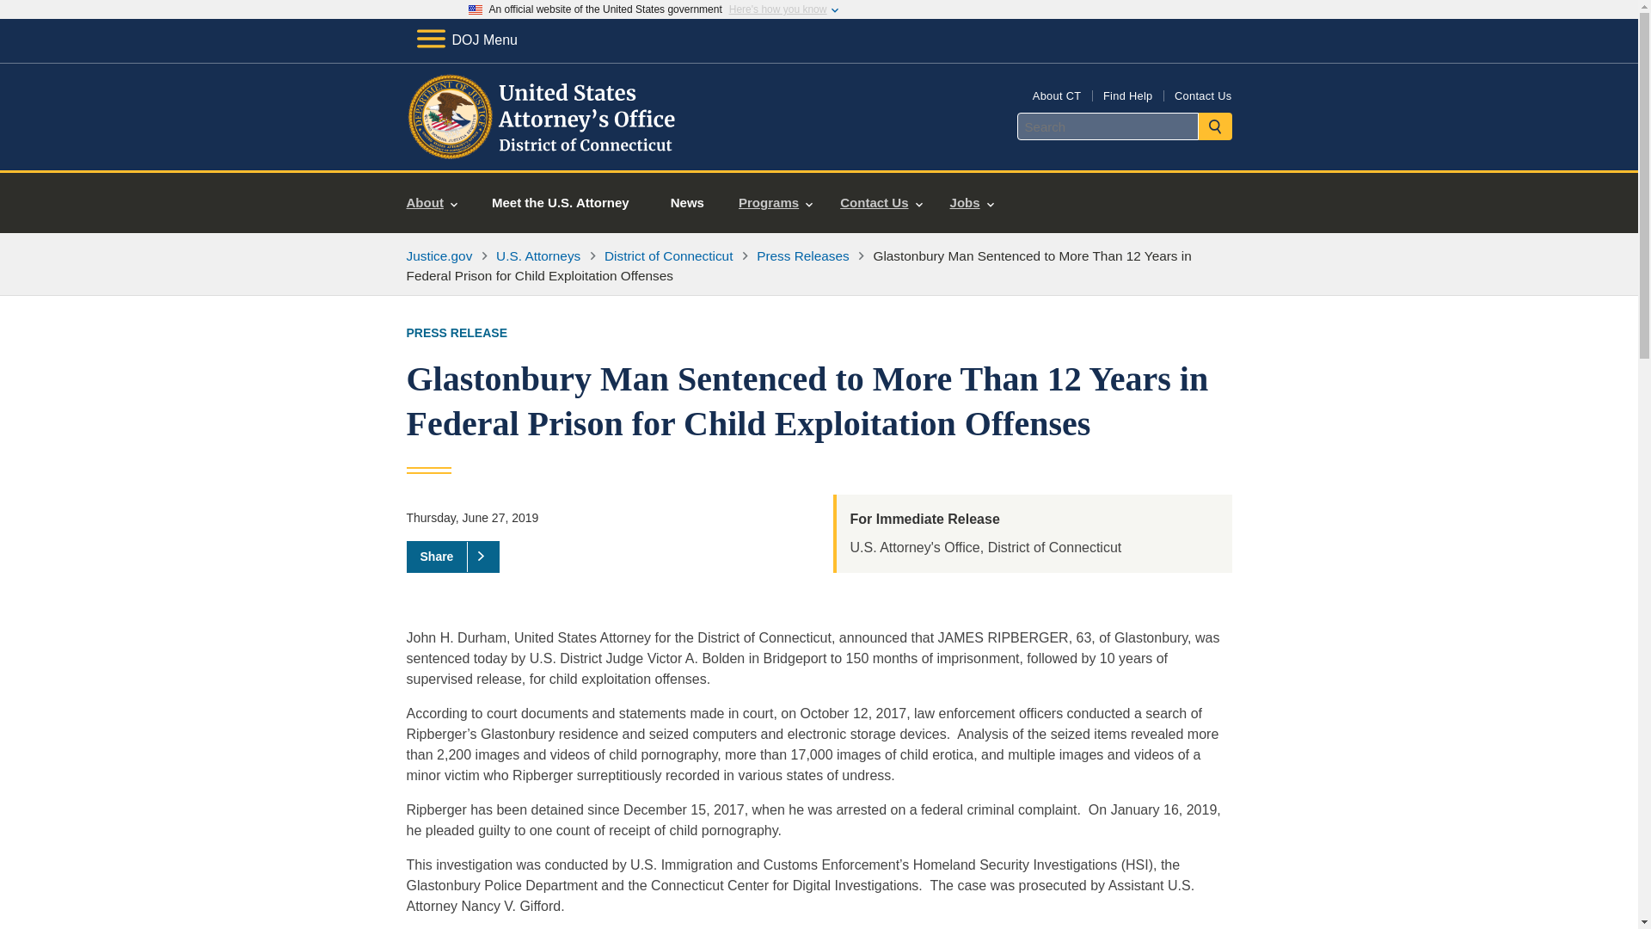 The image size is (1651, 929). Describe the element at coordinates (803, 255) in the screenshot. I see `Press Releases` at that location.